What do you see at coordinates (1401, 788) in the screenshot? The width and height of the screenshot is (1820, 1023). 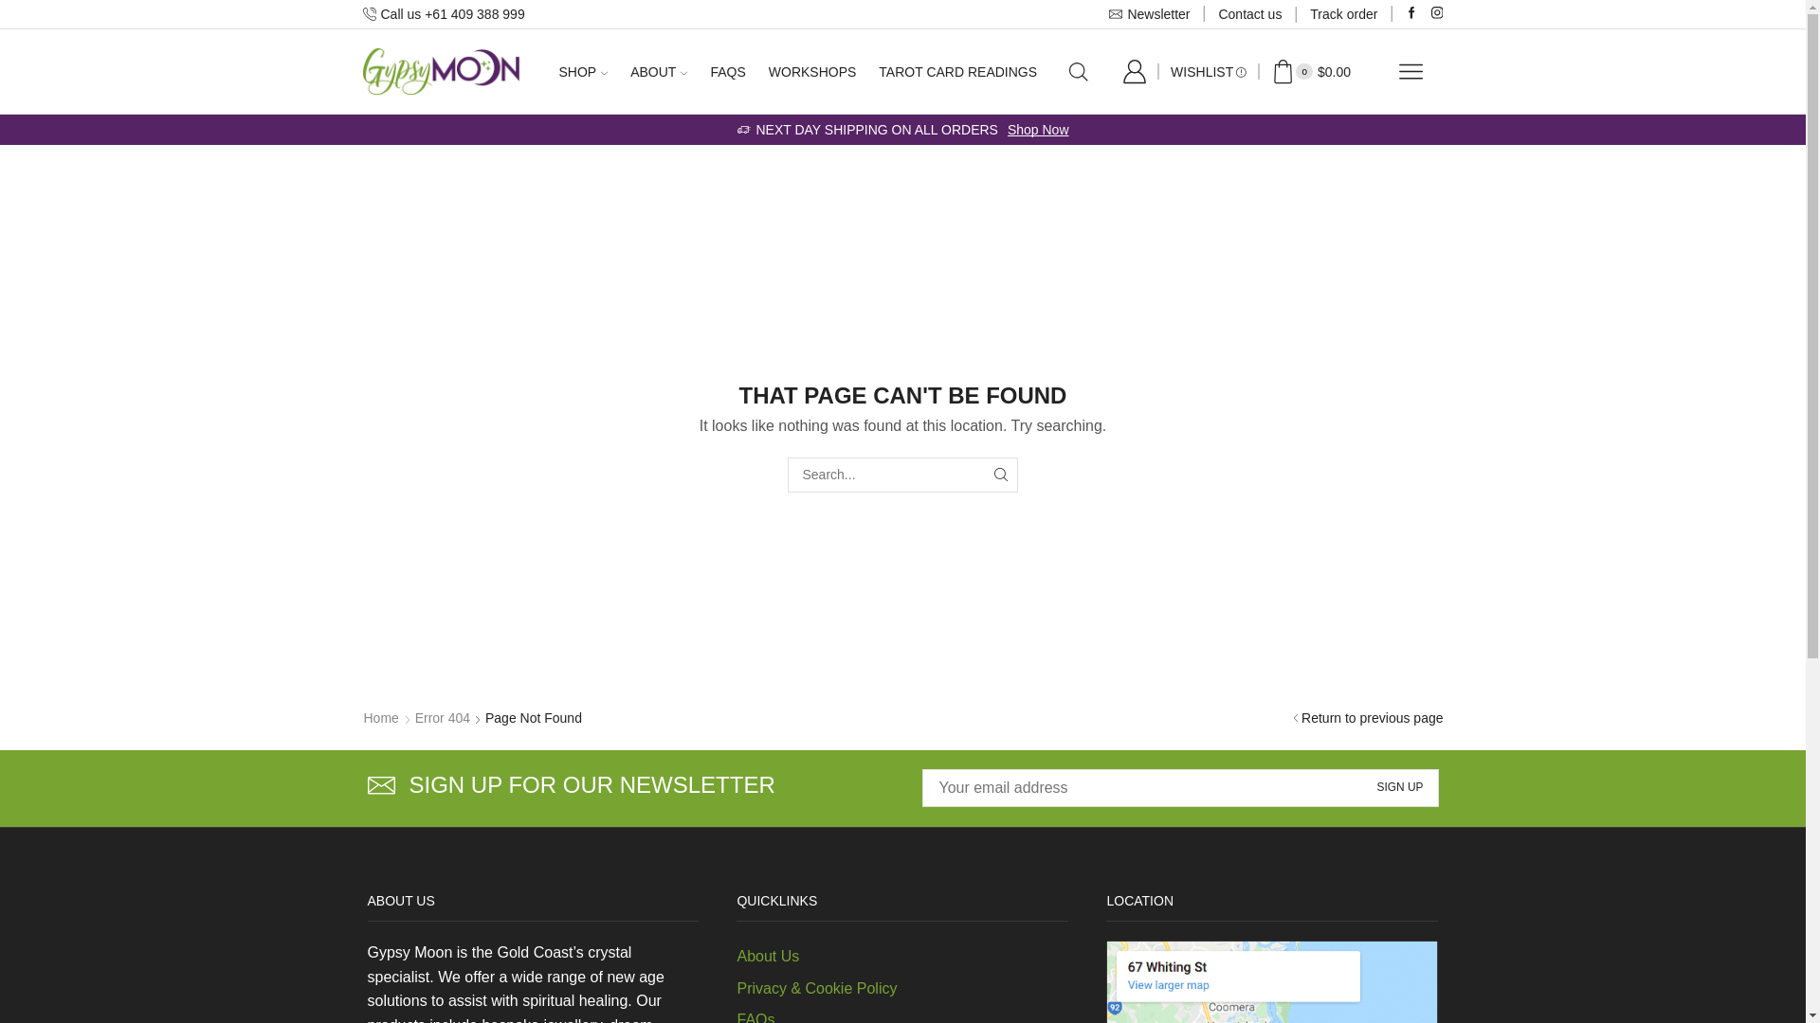 I see `Sign up` at bounding box center [1401, 788].